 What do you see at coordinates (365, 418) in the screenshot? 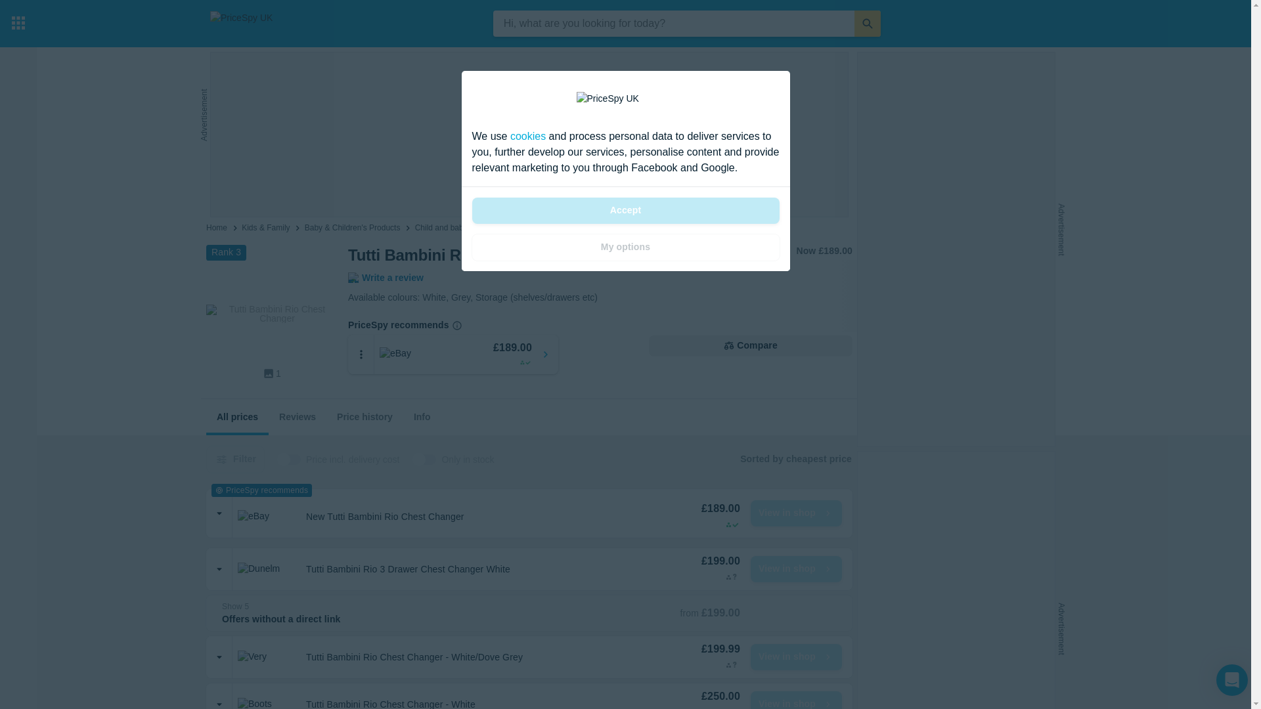
I see `Price history` at bounding box center [365, 418].